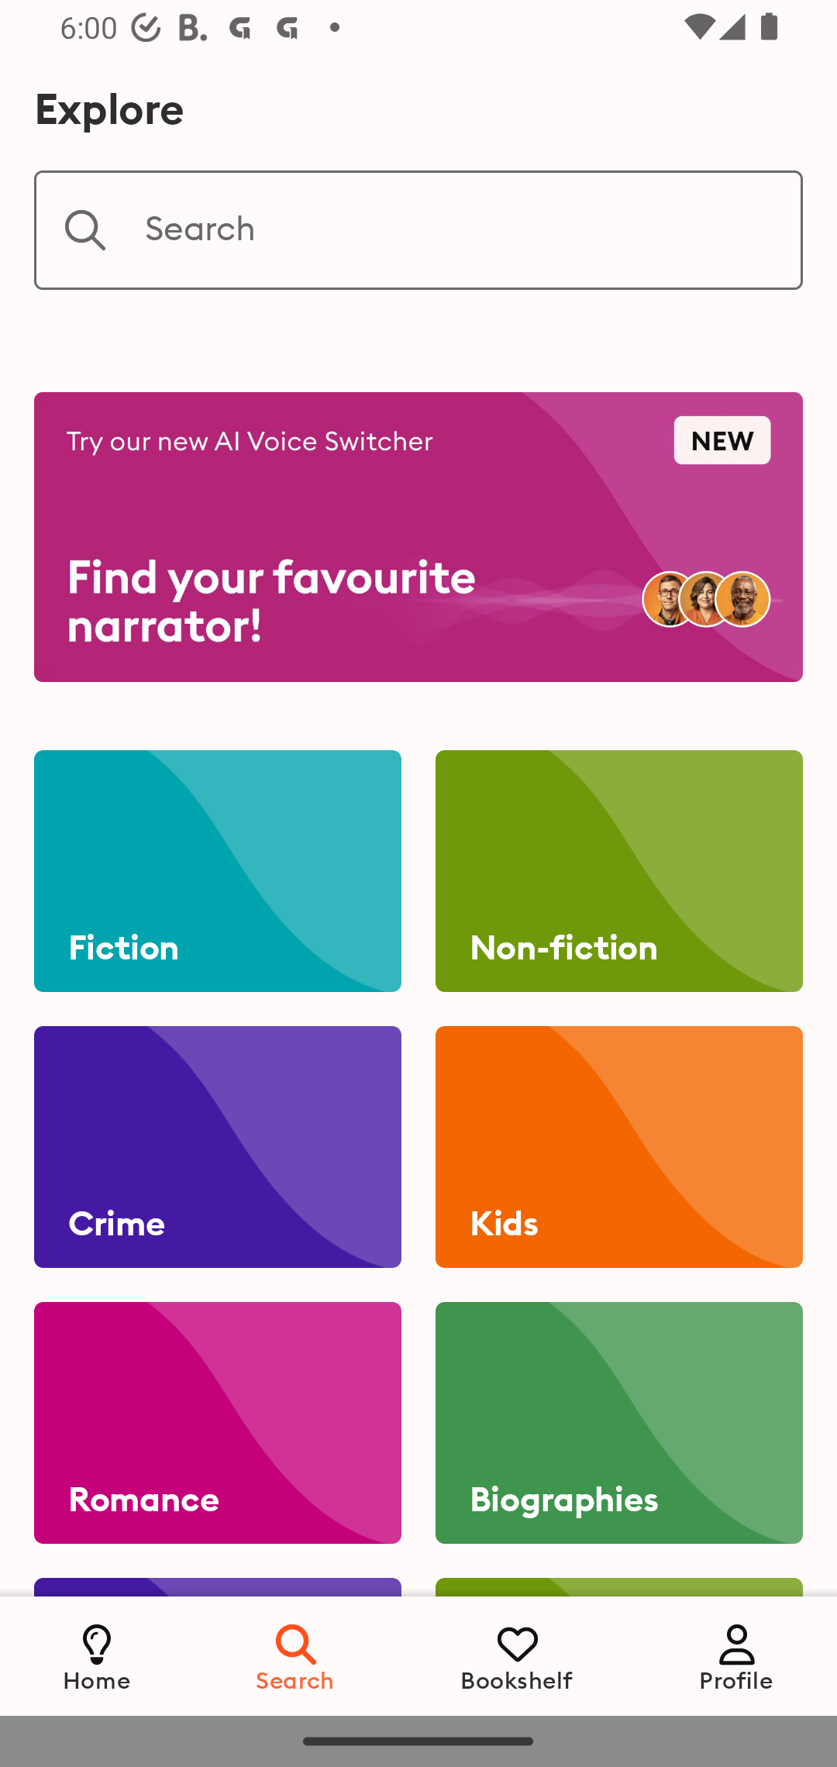  I want to click on Search, so click(296, 1655).